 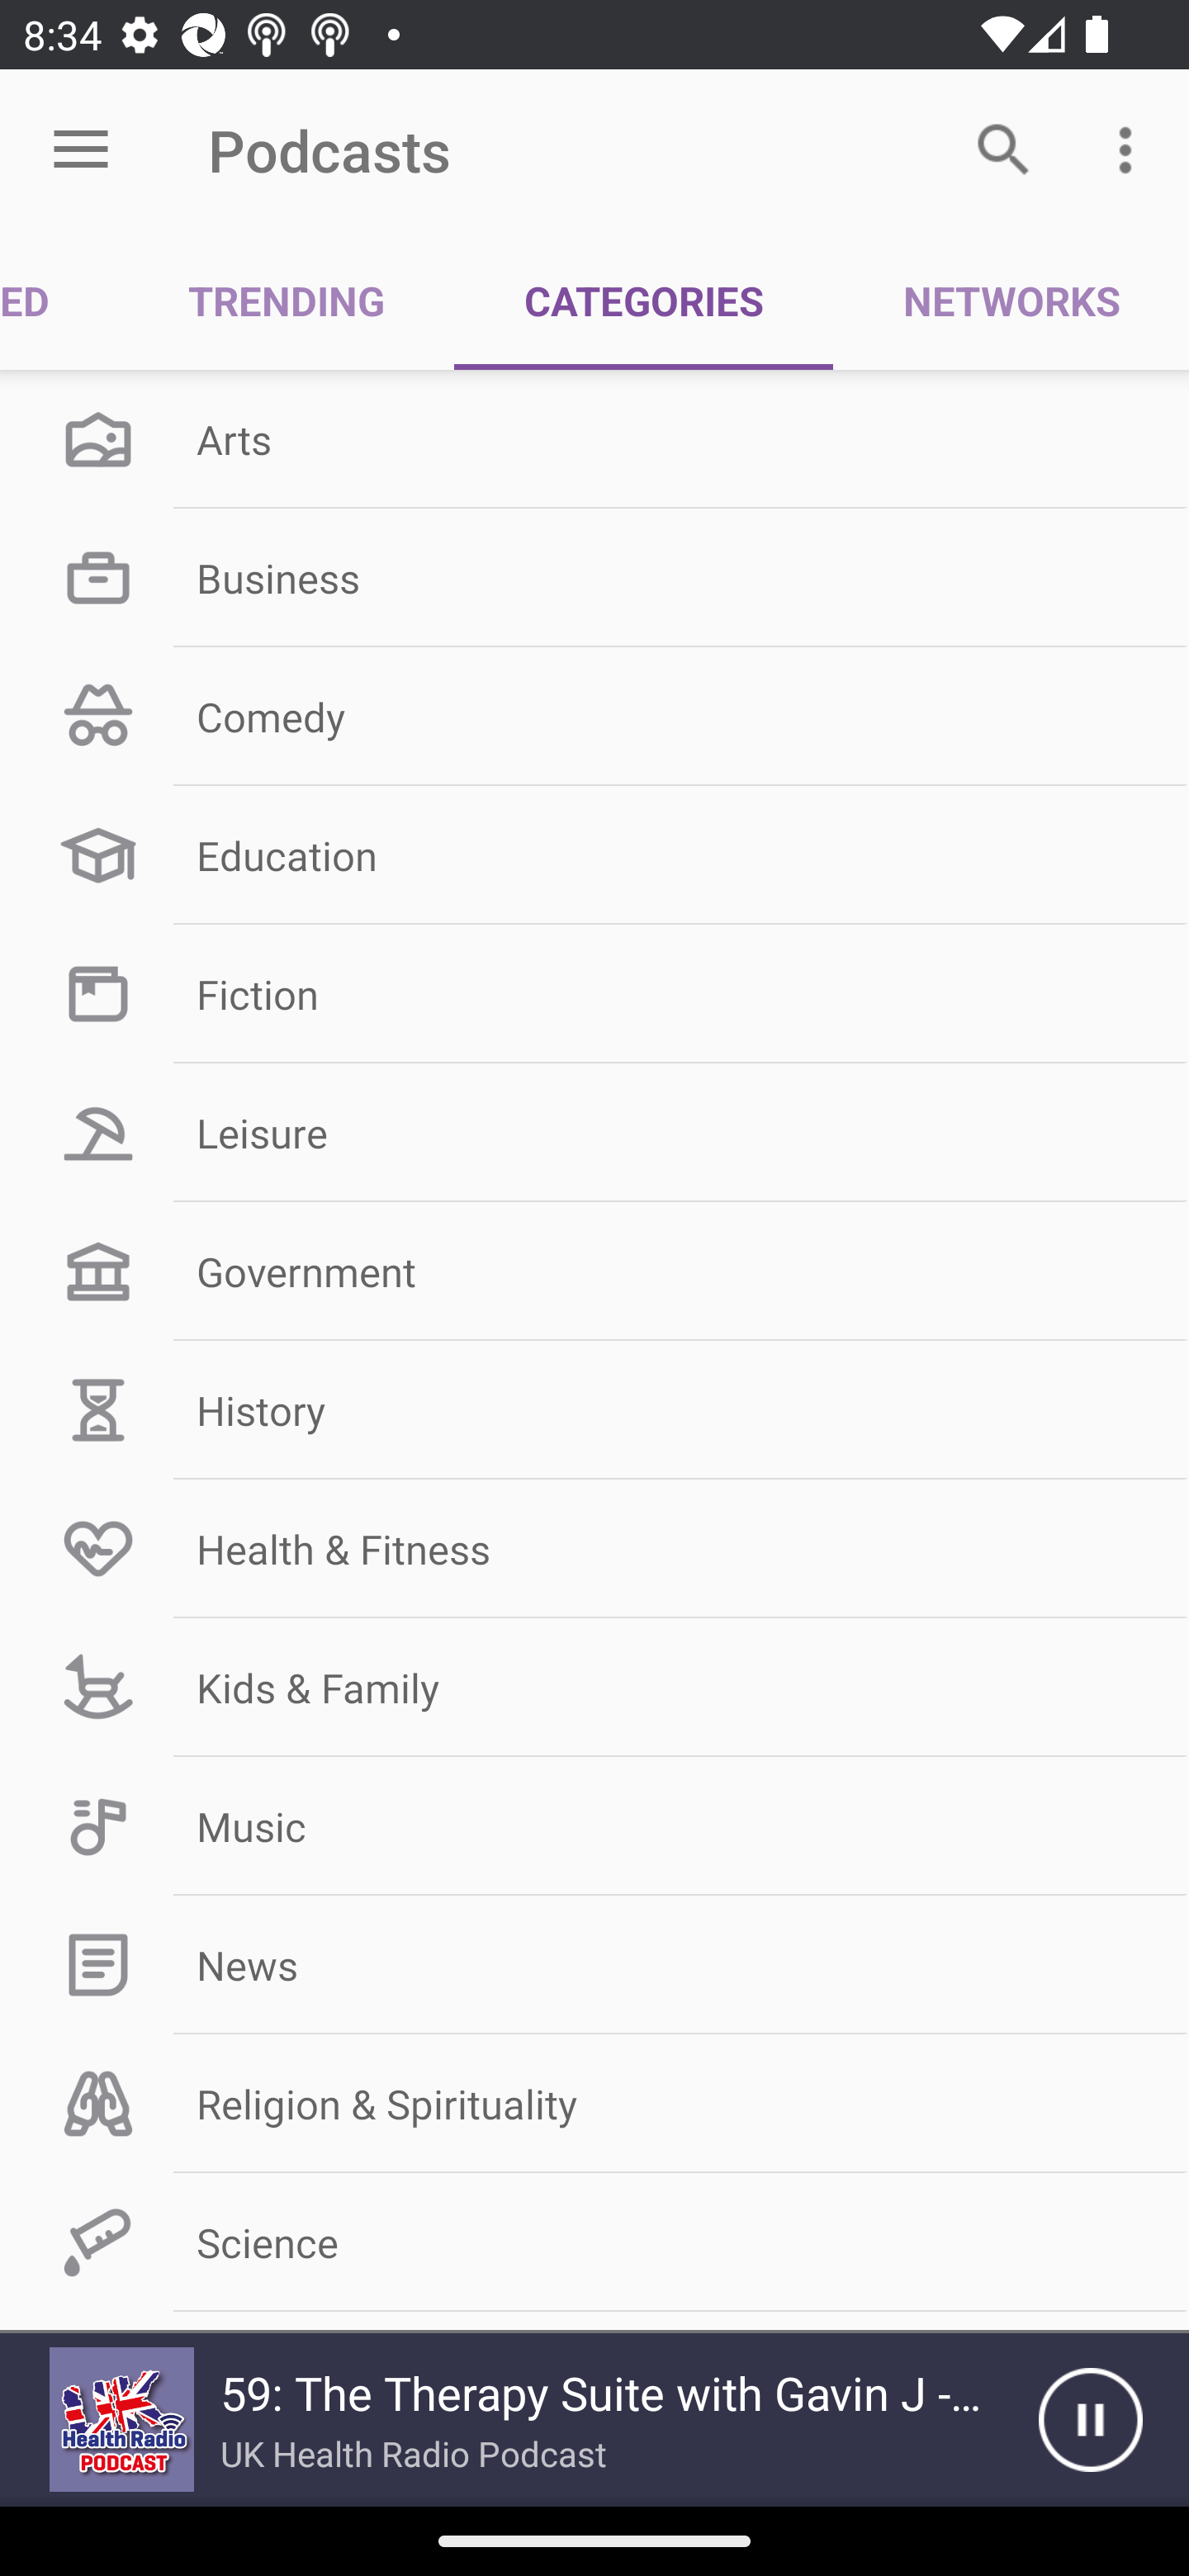 What do you see at coordinates (594, 1410) in the screenshot?
I see `History` at bounding box center [594, 1410].